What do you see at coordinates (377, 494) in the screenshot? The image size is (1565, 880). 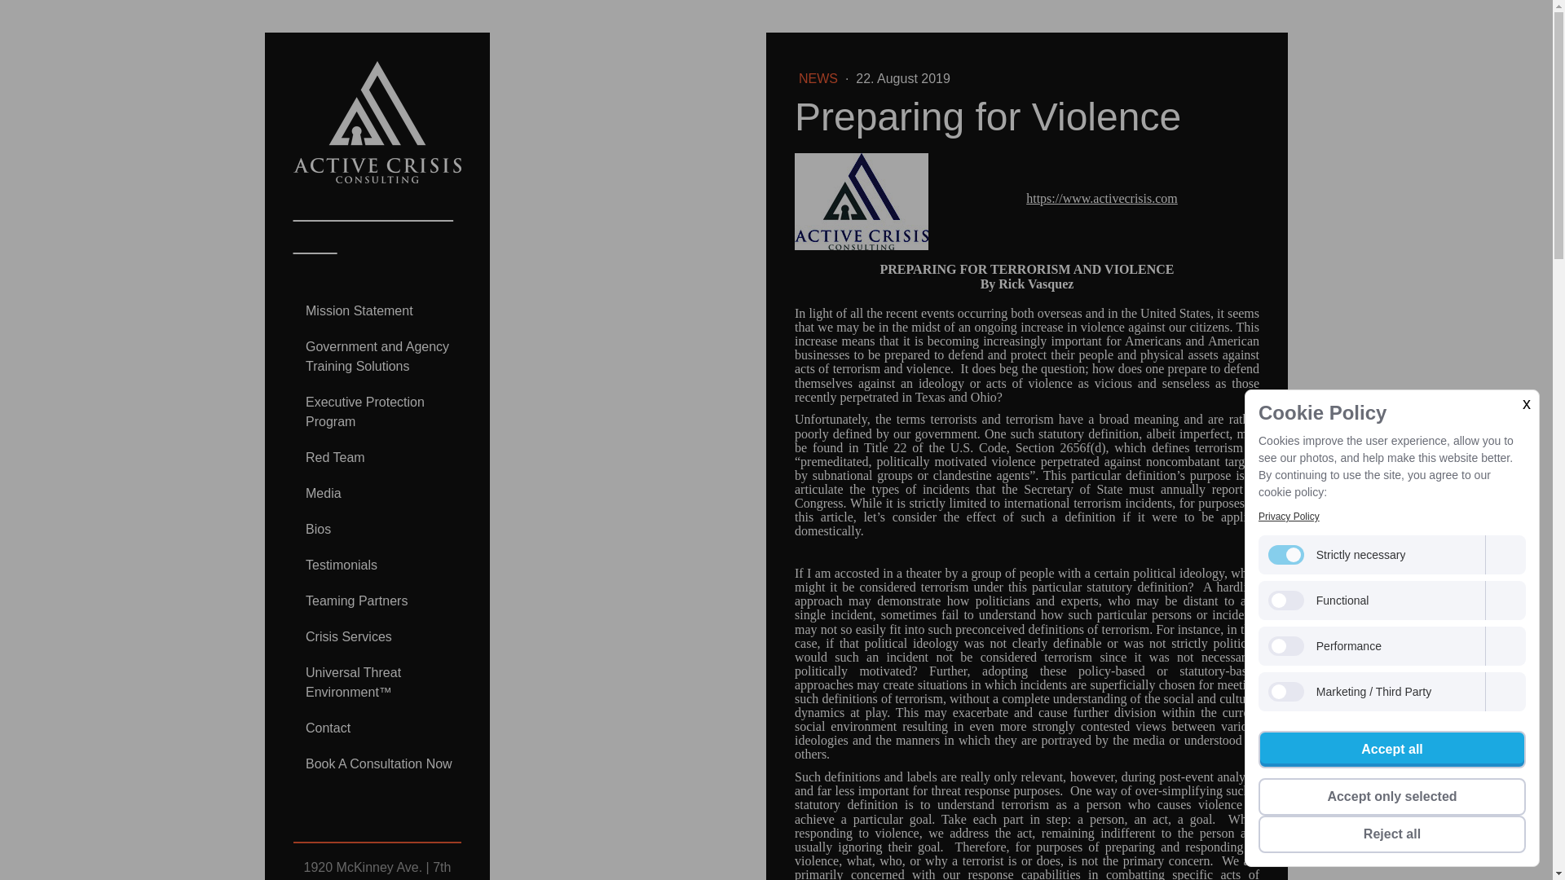 I see `Media` at bounding box center [377, 494].